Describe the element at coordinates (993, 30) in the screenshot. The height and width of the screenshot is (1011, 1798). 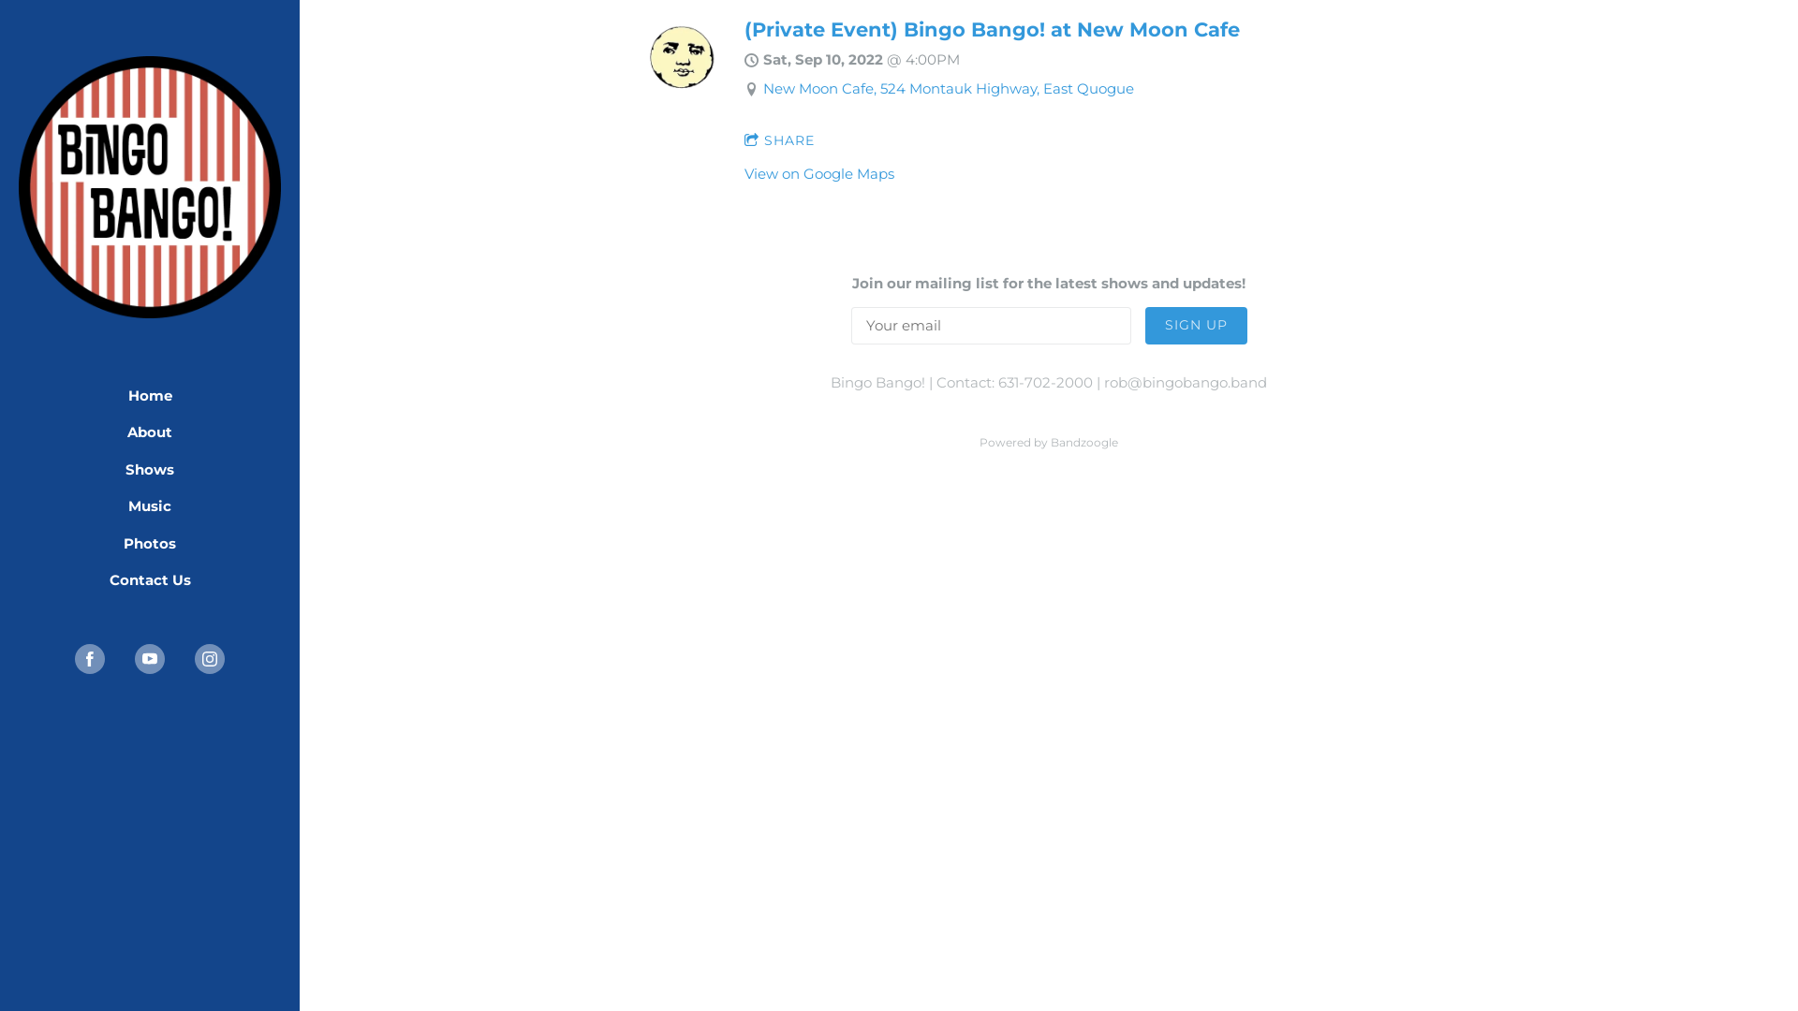
I see `(Private Event) Bingo Bango! at New Moon Cafe` at that location.